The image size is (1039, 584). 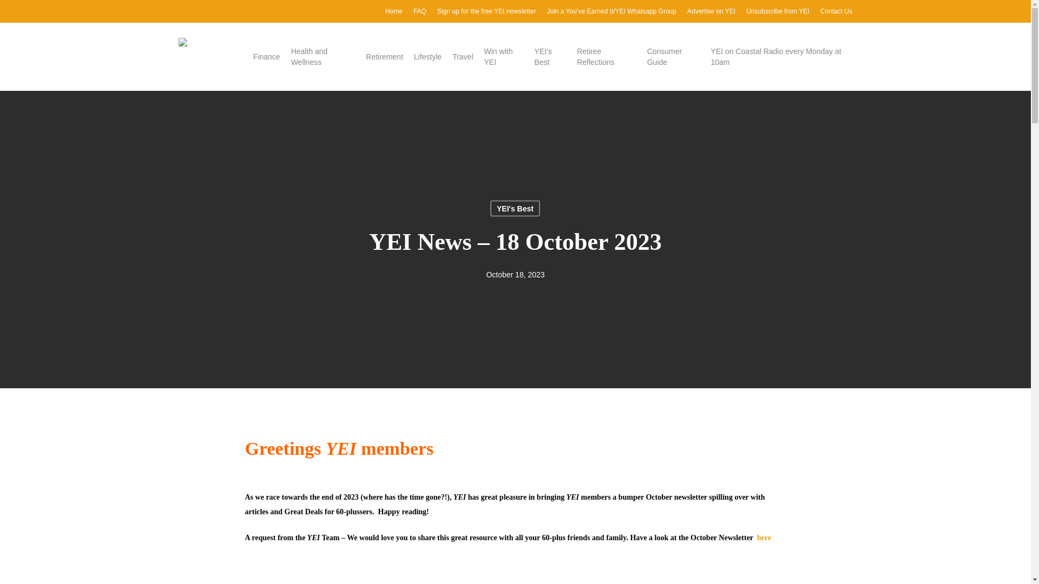 What do you see at coordinates (836, 11) in the screenshot?
I see `Contact Us` at bounding box center [836, 11].